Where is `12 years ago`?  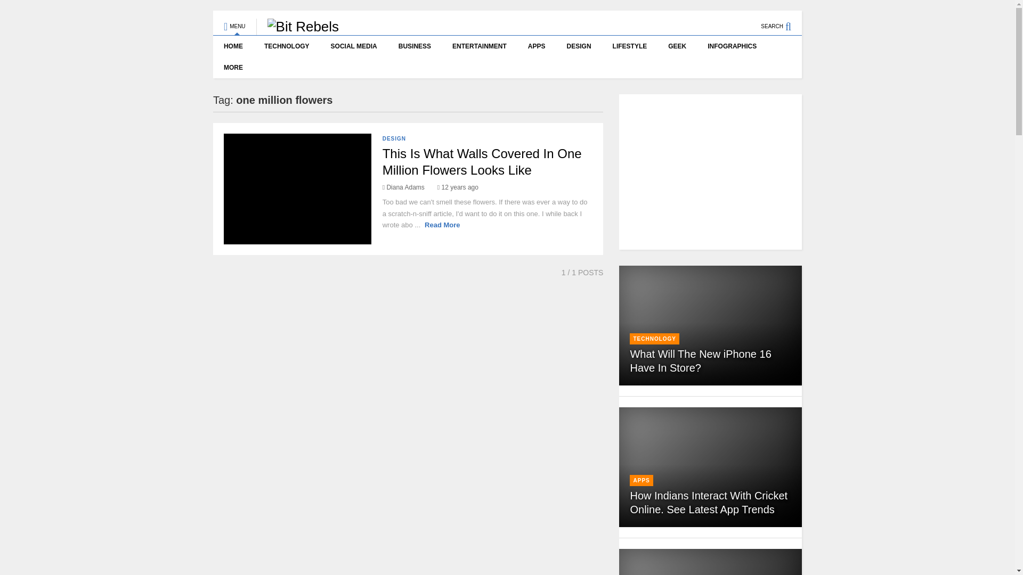
12 years ago is located at coordinates (458, 187).